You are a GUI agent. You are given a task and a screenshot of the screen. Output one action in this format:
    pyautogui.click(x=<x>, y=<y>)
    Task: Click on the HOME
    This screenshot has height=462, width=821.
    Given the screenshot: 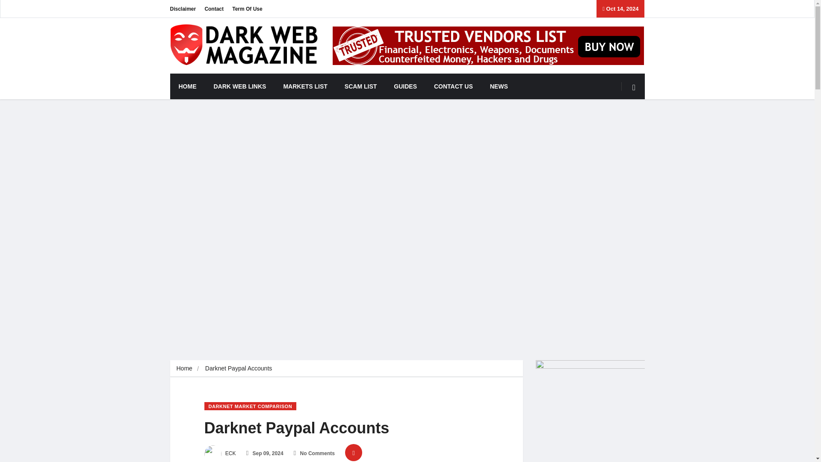 What is the action you would take?
    pyautogui.click(x=187, y=86)
    